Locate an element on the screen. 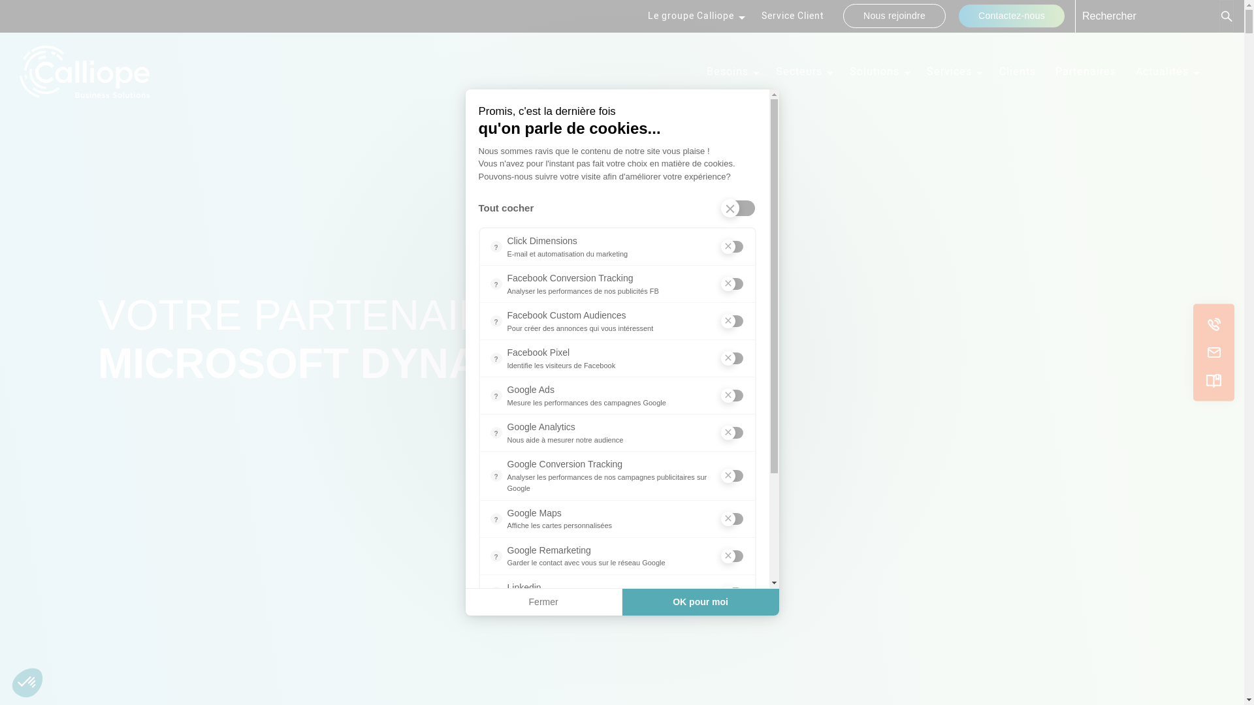  MICROSOFT DYNAMICS 365 is located at coordinates (381, 364).